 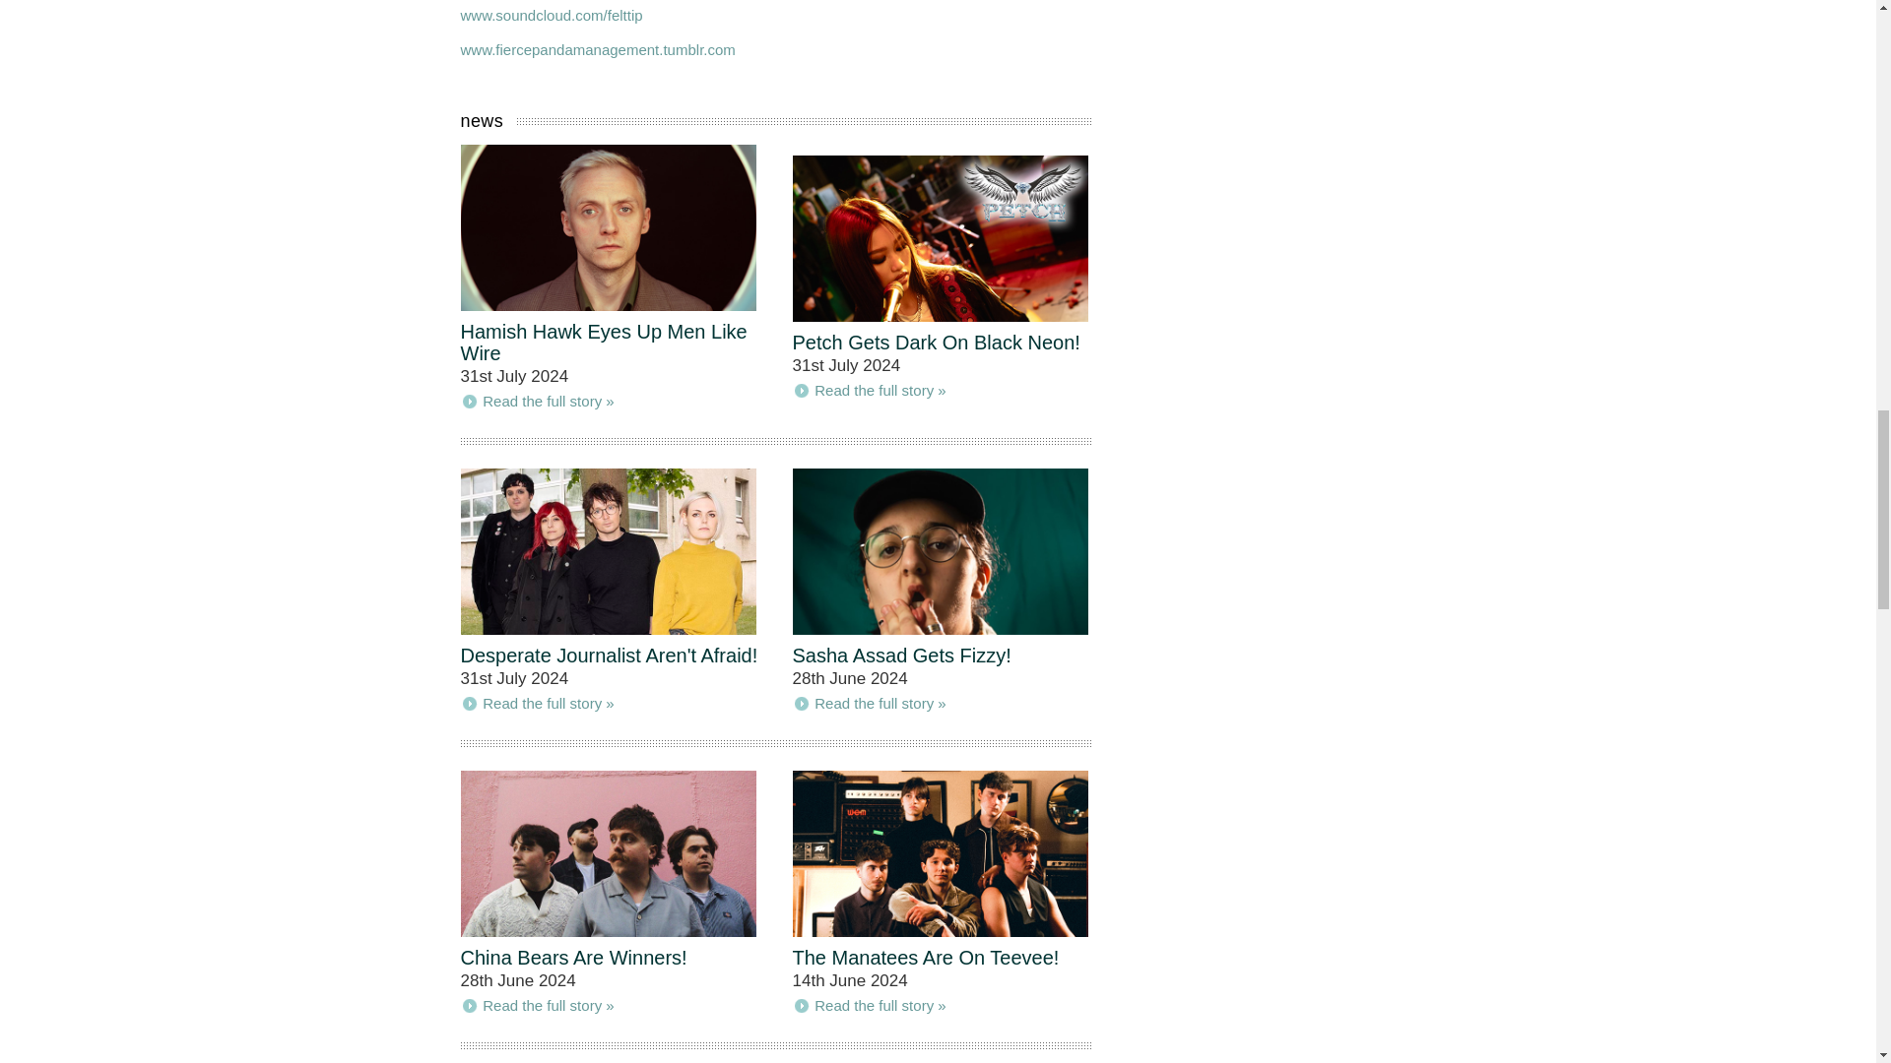 I want to click on China Bears Are Winners!, so click(x=574, y=957).